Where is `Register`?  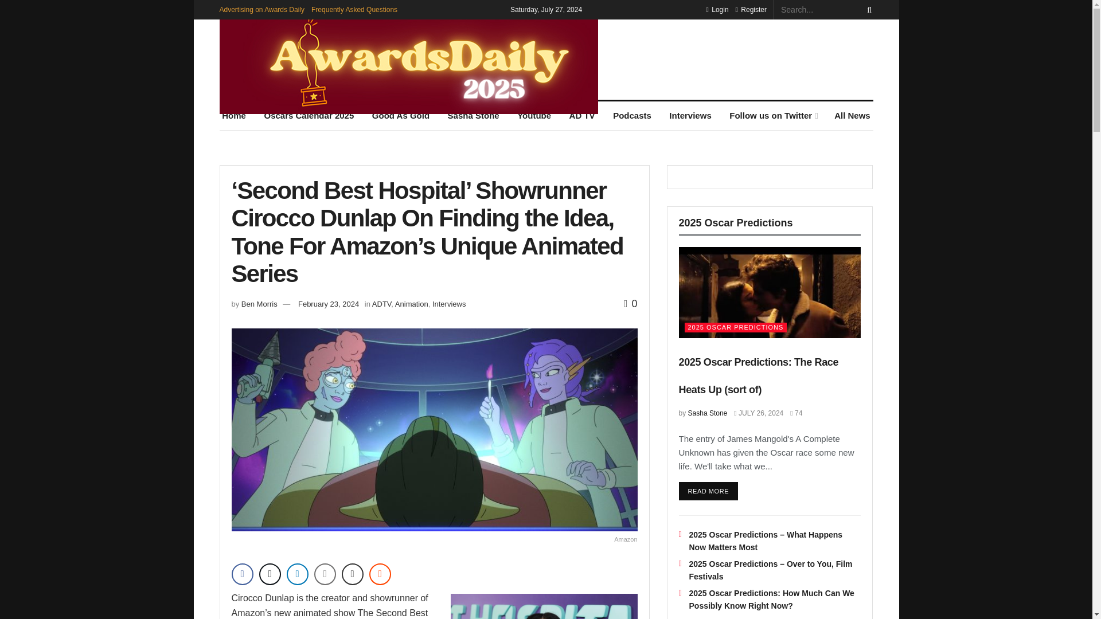 Register is located at coordinates (751, 9).